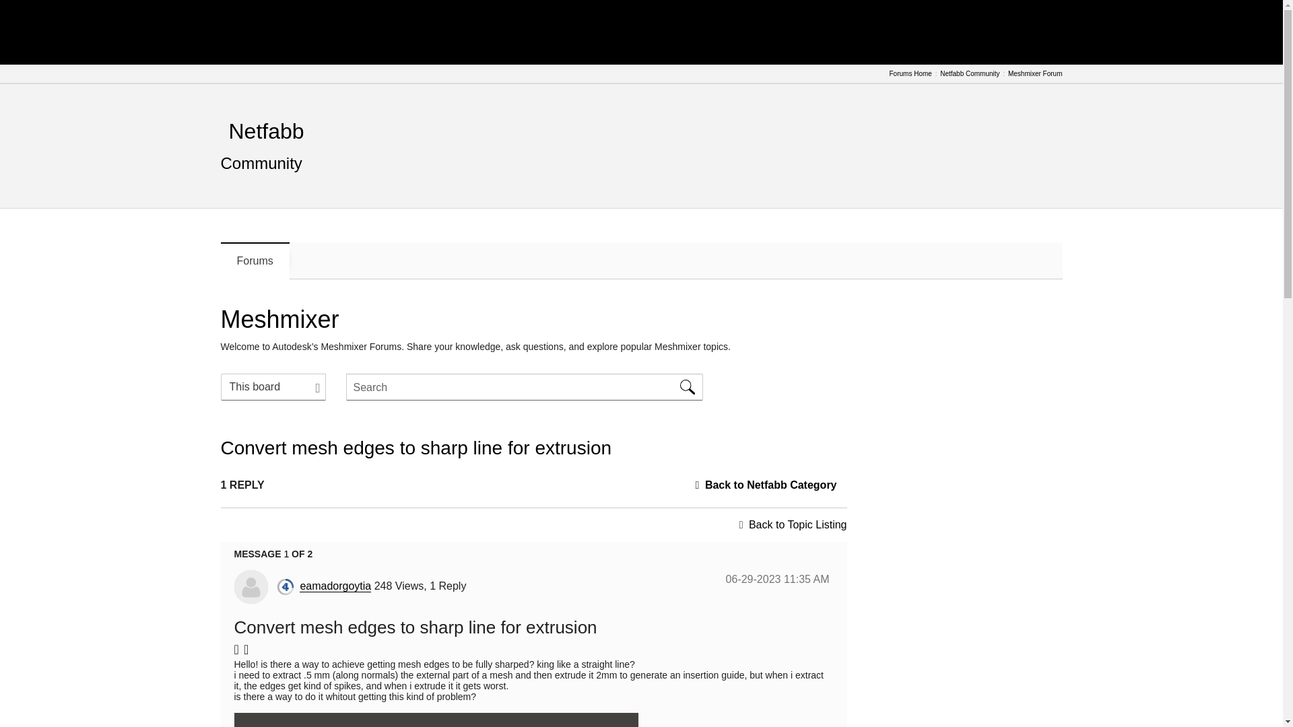  I want to click on Forums, so click(255, 261).